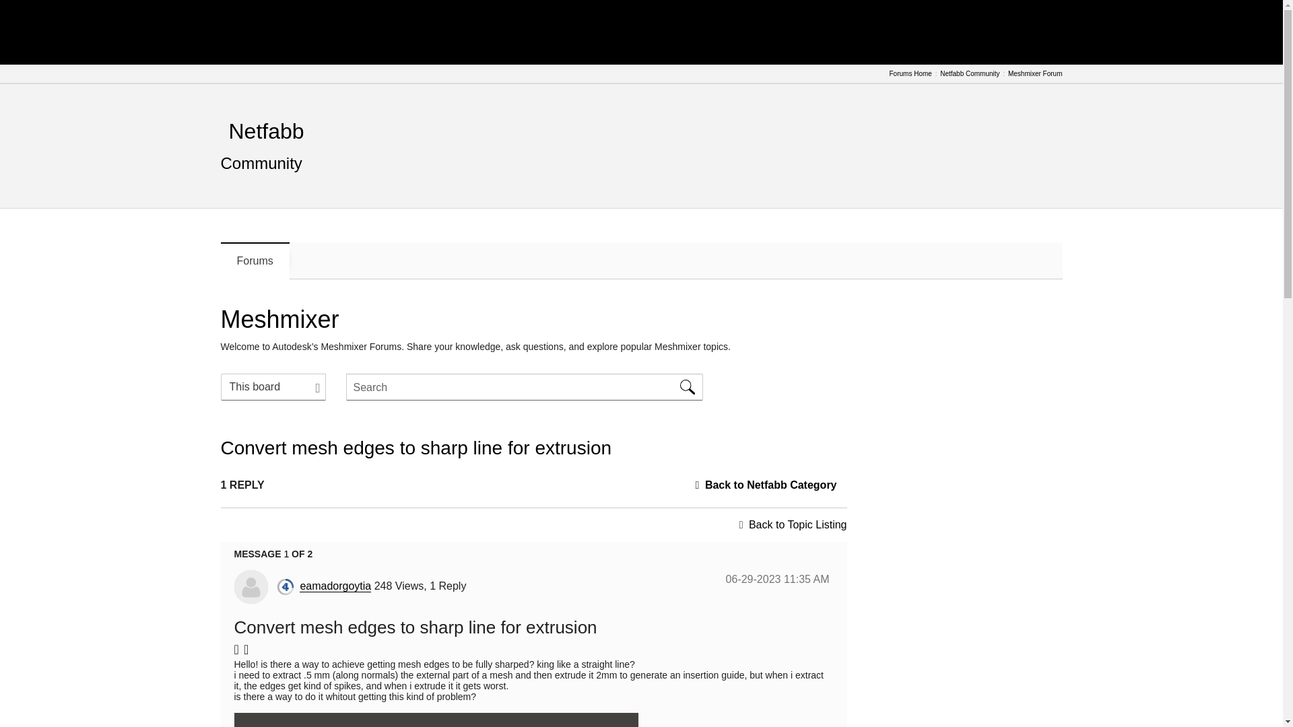  I want to click on Forums, so click(255, 261).